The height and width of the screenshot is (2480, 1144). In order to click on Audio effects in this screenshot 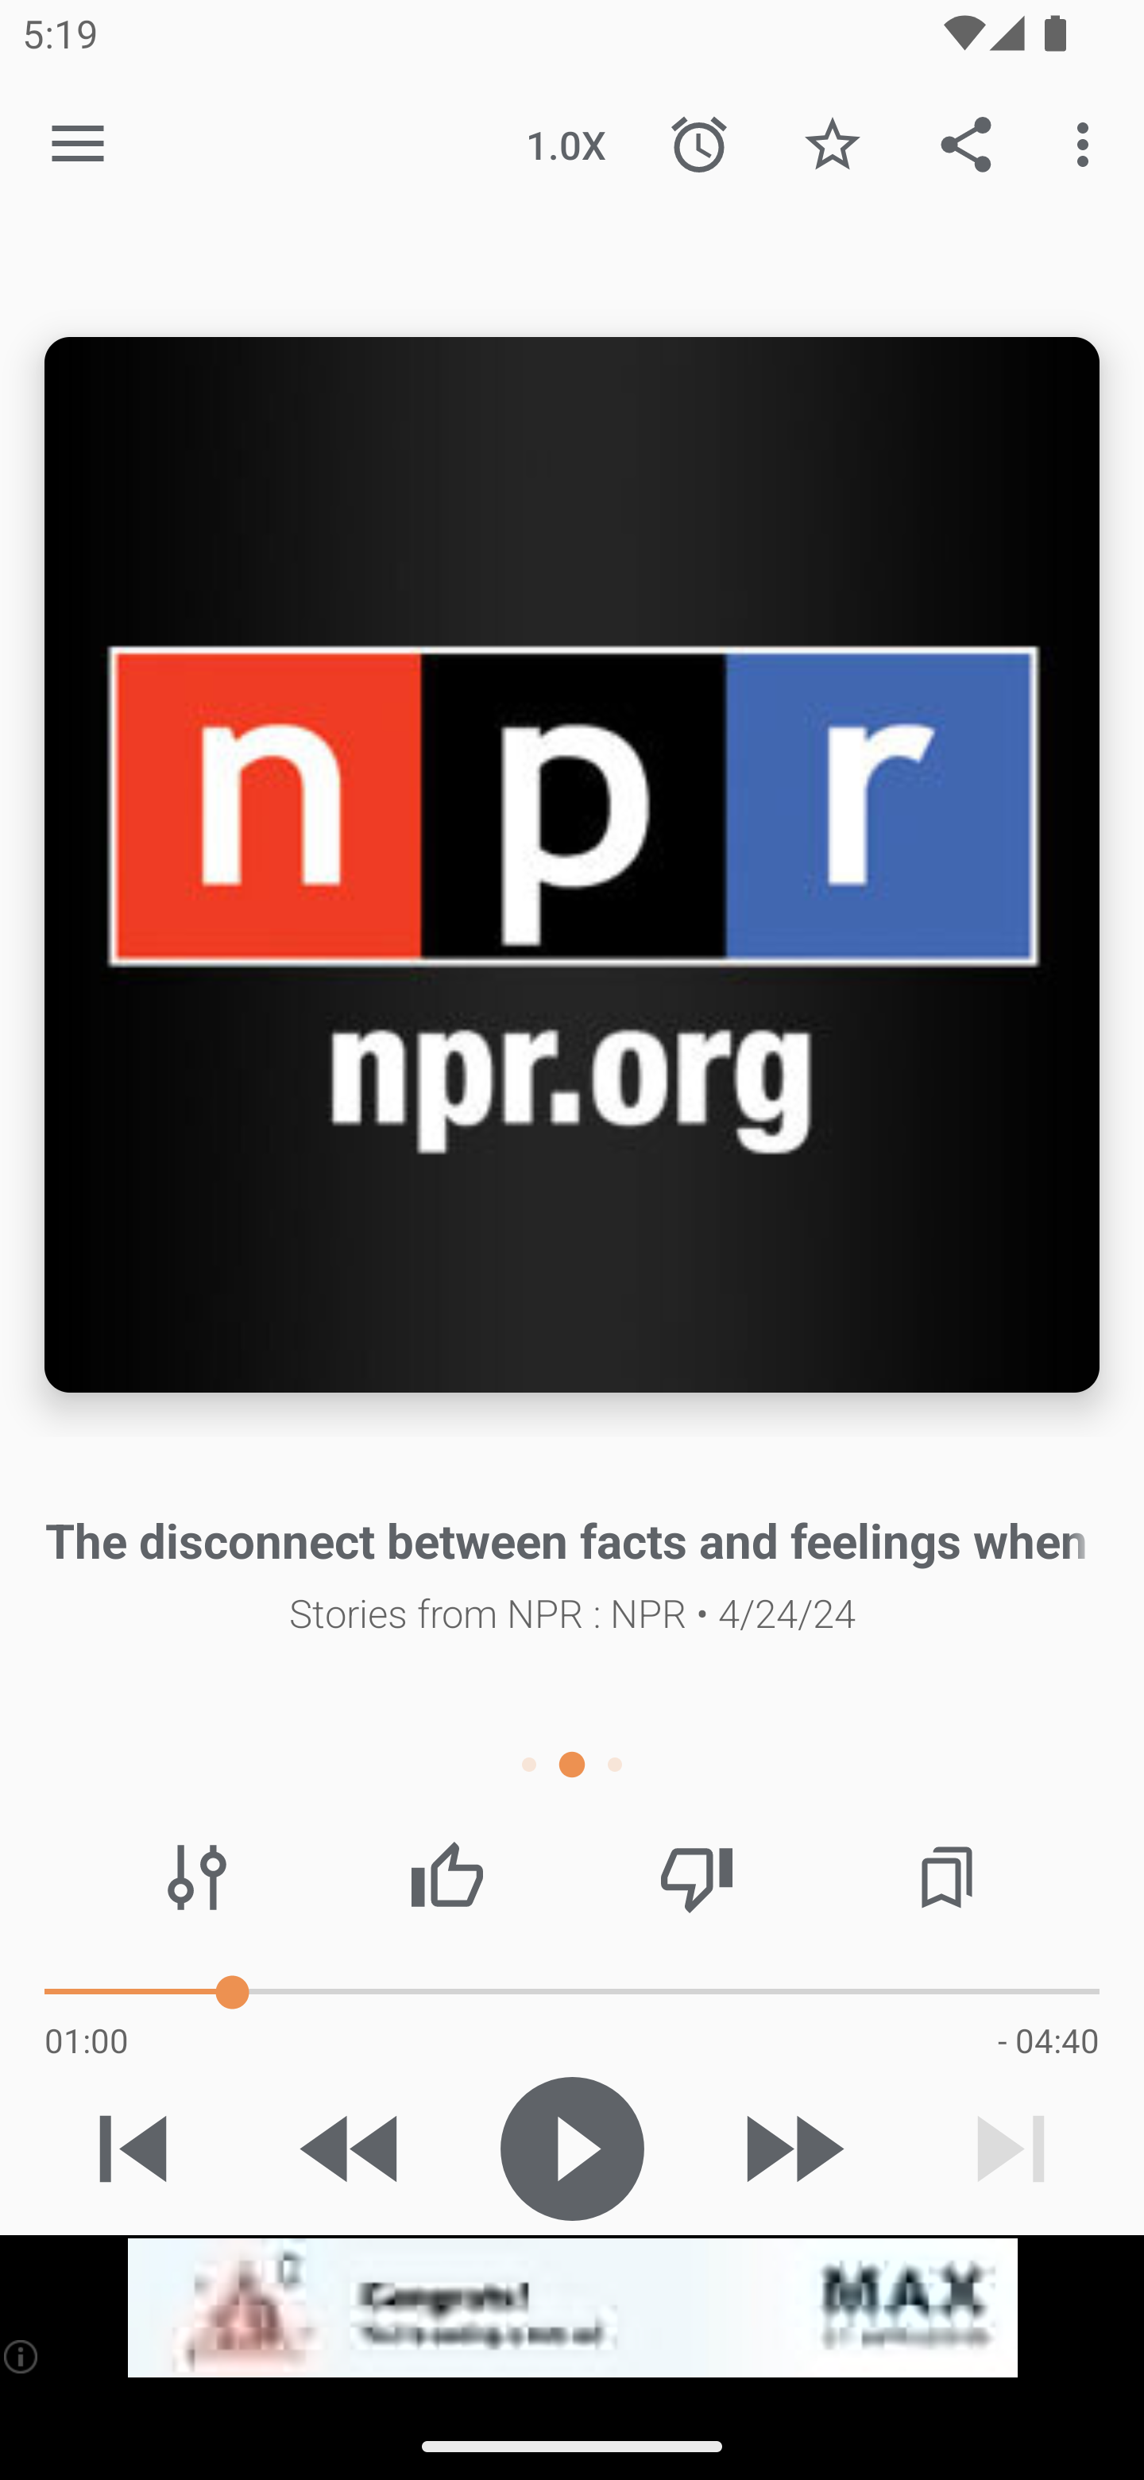, I will do `click(197, 1877)`.